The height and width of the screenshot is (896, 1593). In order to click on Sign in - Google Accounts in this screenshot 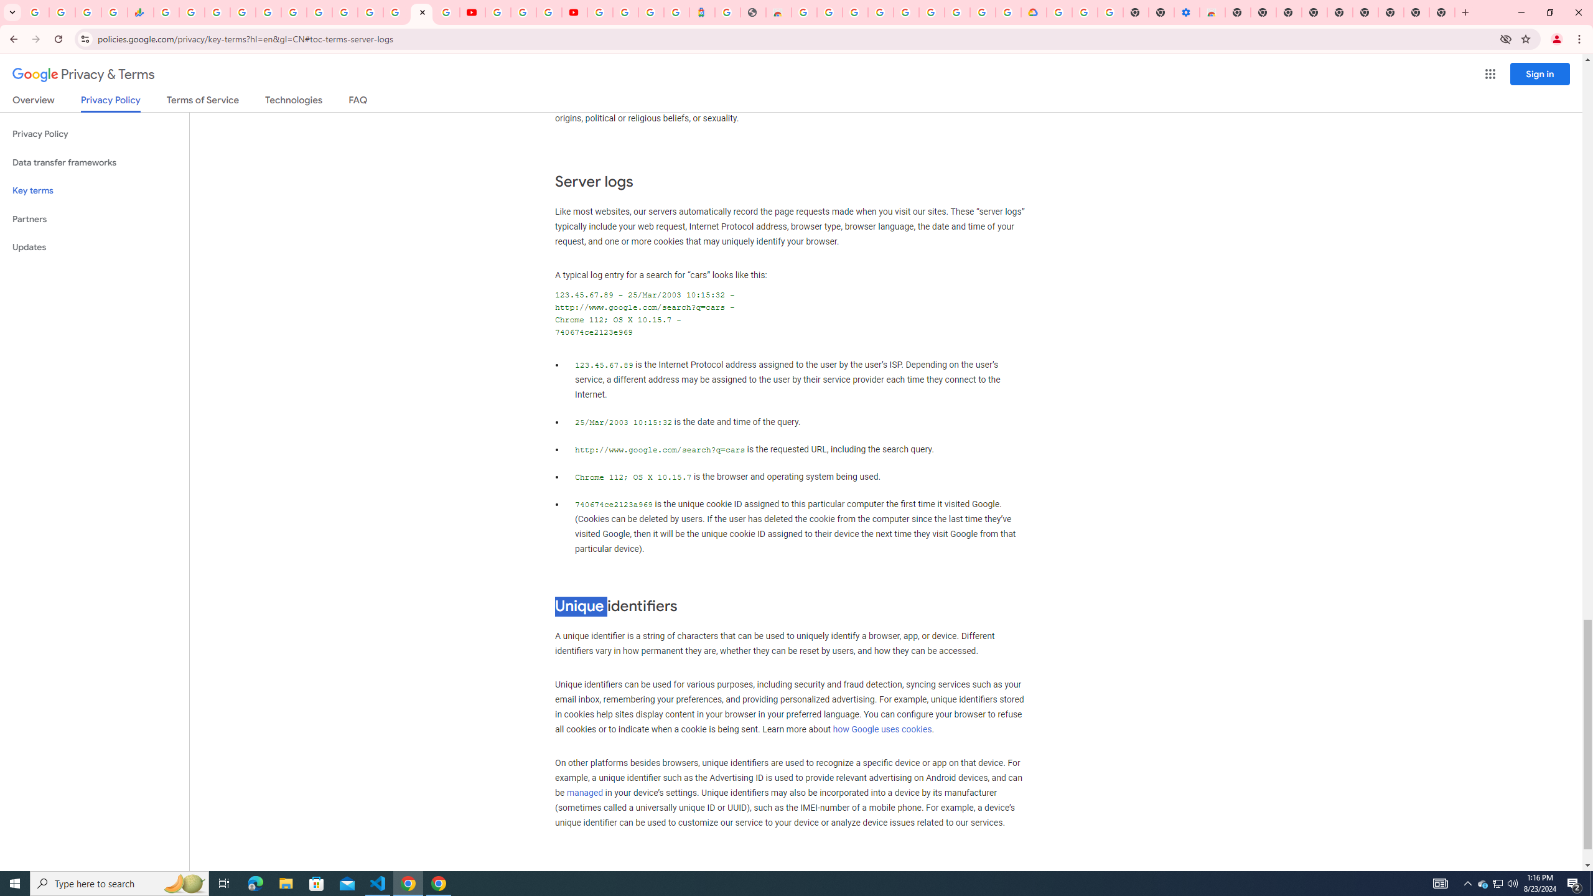, I will do `click(600, 12)`.